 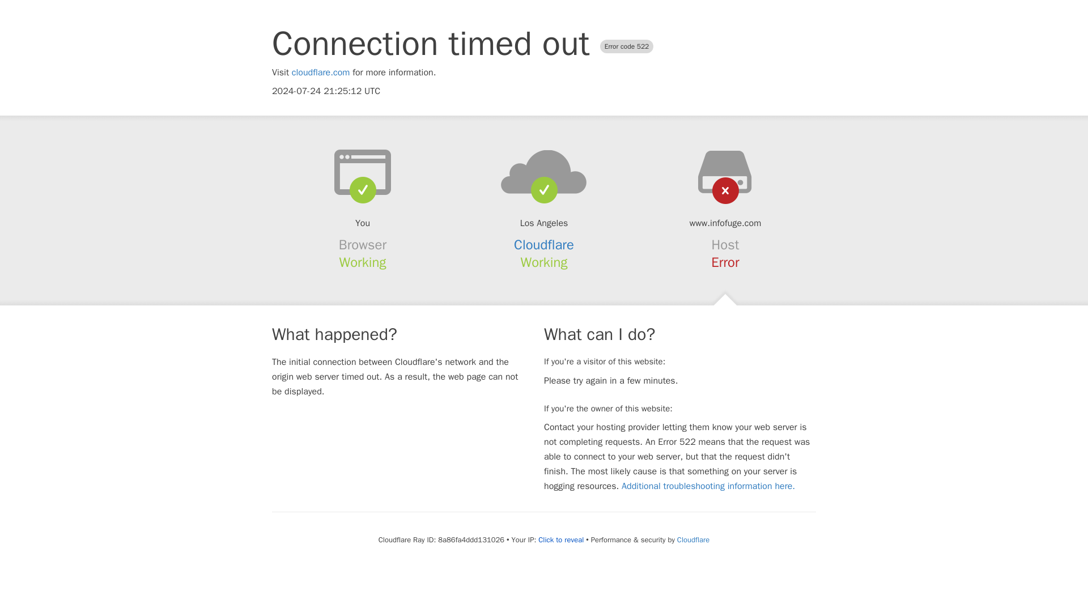 I want to click on cloudflare.com, so click(x=321, y=73).